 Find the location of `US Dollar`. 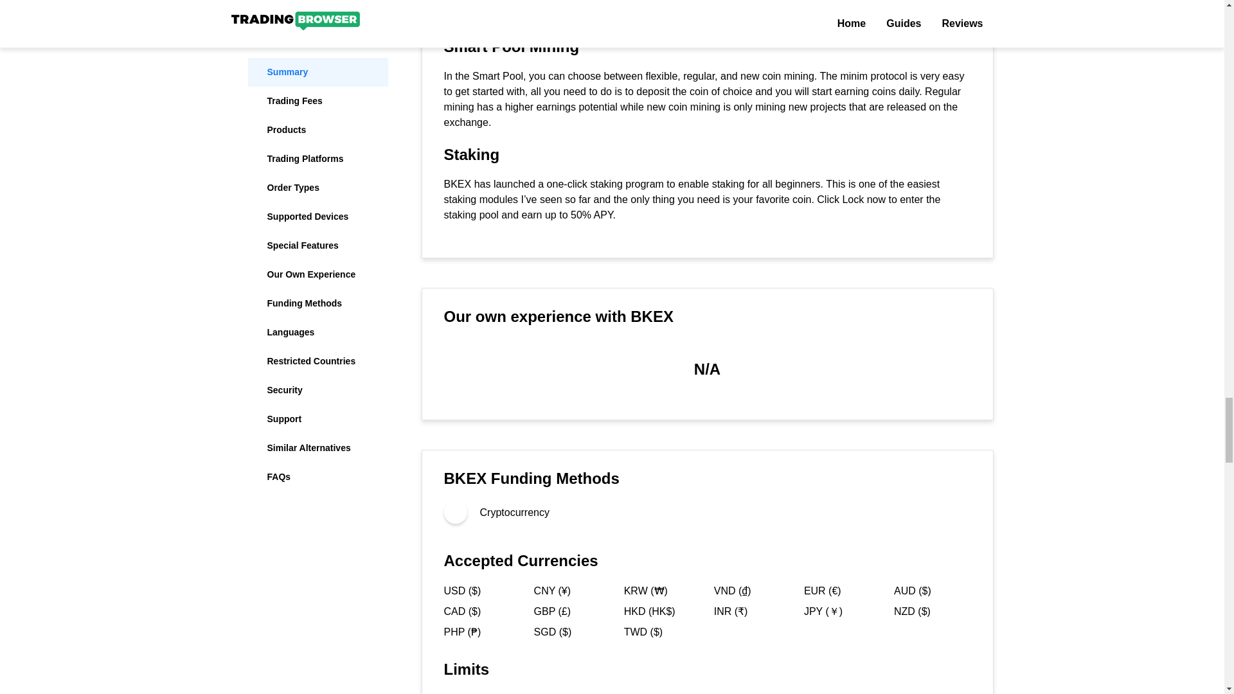

US Dollar is located at coordinates (481, 591).